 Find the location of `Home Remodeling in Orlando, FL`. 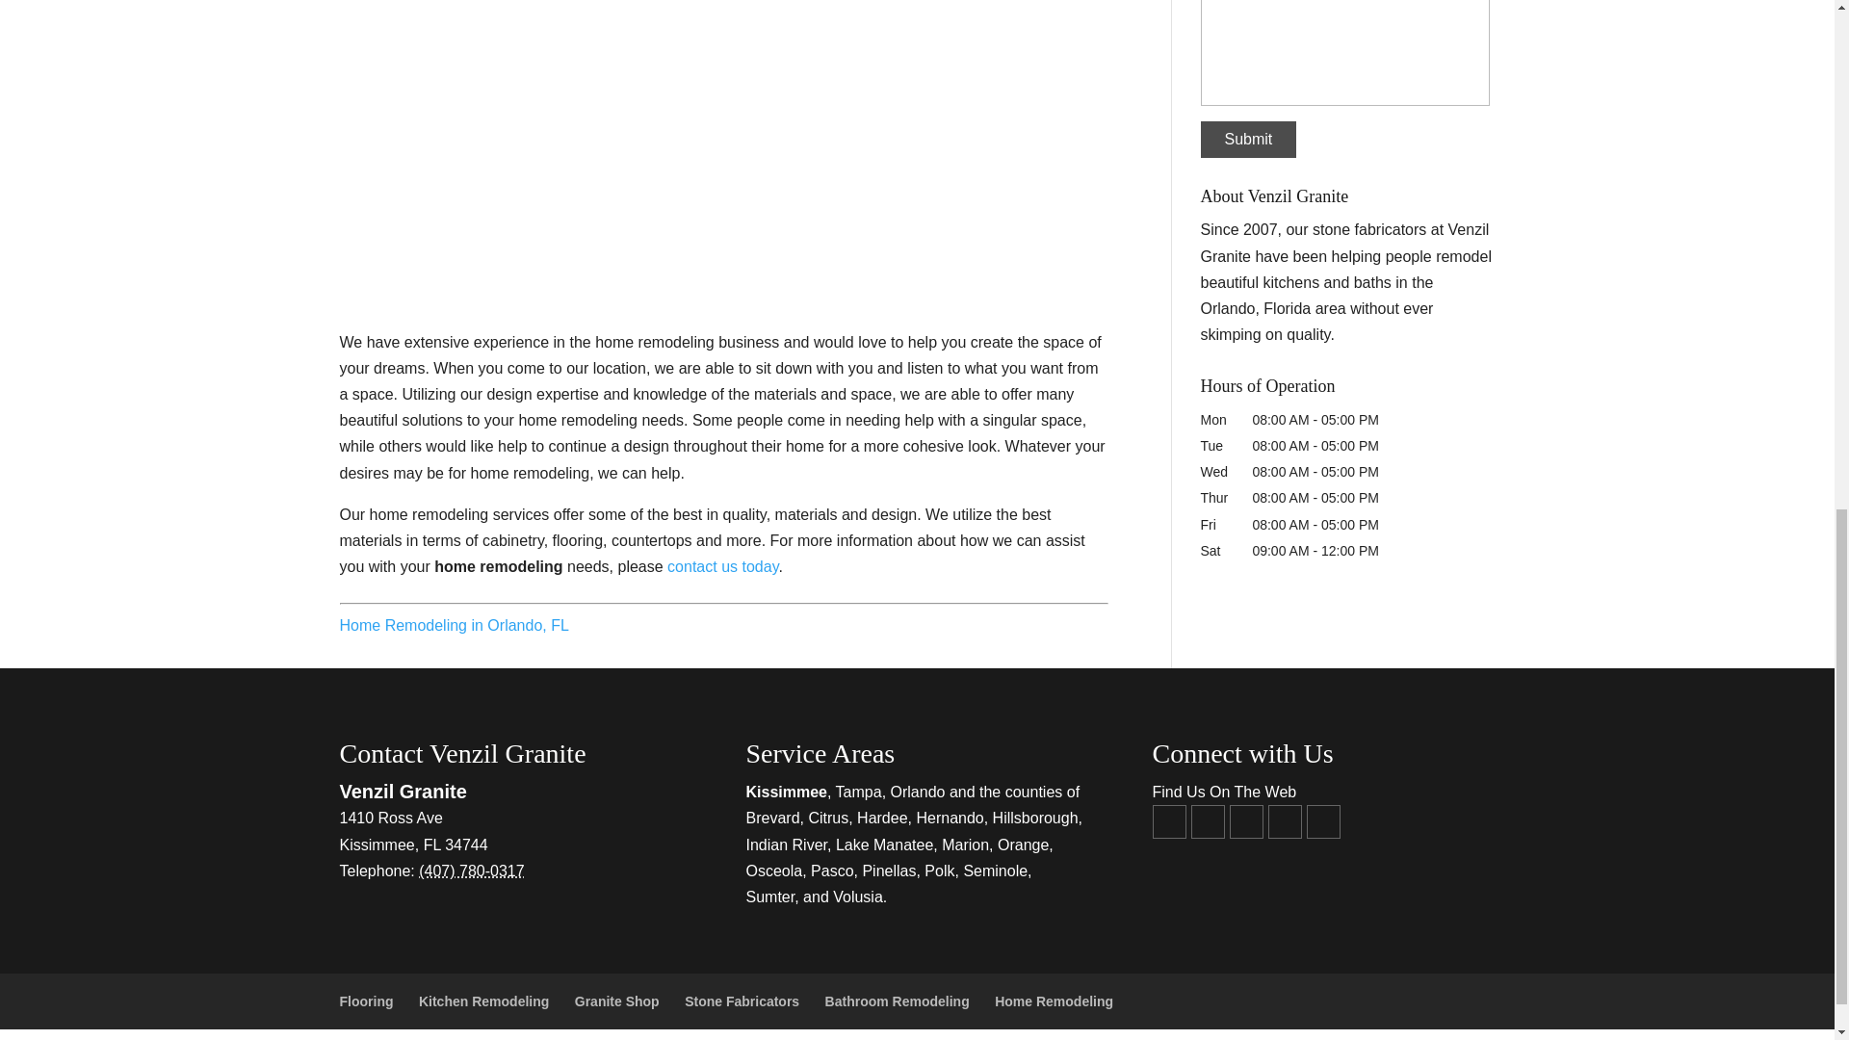

Home Remodeling in Orlando, FL is located at coordinates (453, 625).